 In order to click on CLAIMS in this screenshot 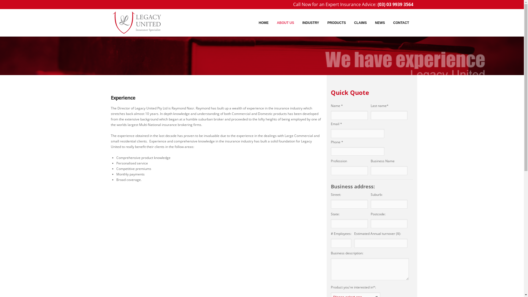, I will do `click(361, 23)`.